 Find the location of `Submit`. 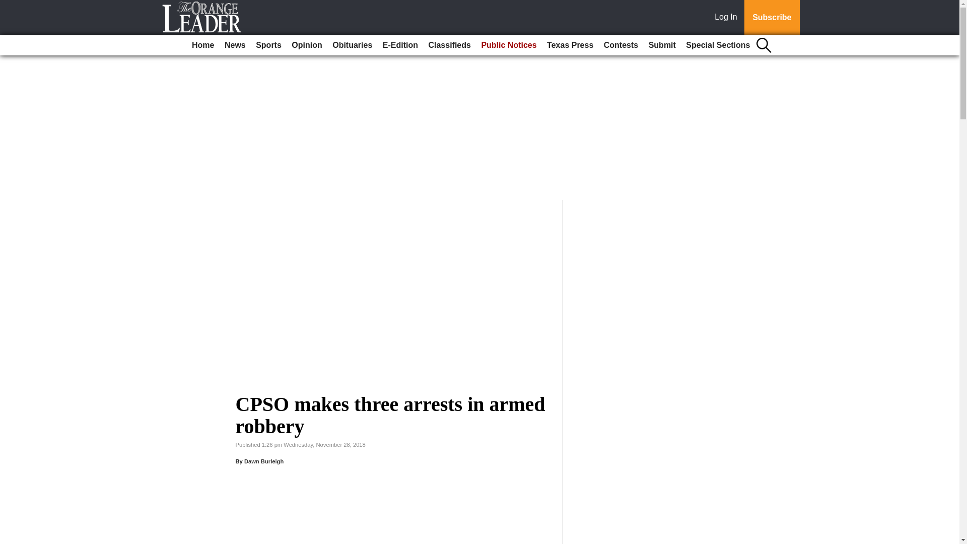

Submit is located at coordinates (662, 45).